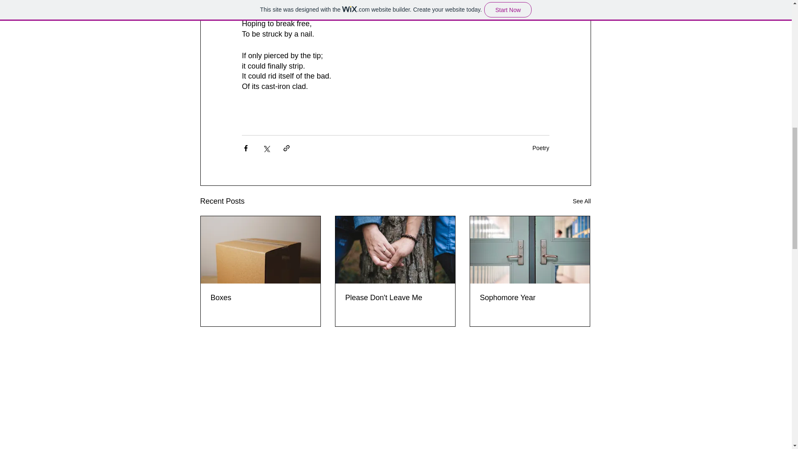 This screenshot has width=798, height=449. Describe the element at coordinates (540, 148) in the screenshot. I see `Poetry` at that location.